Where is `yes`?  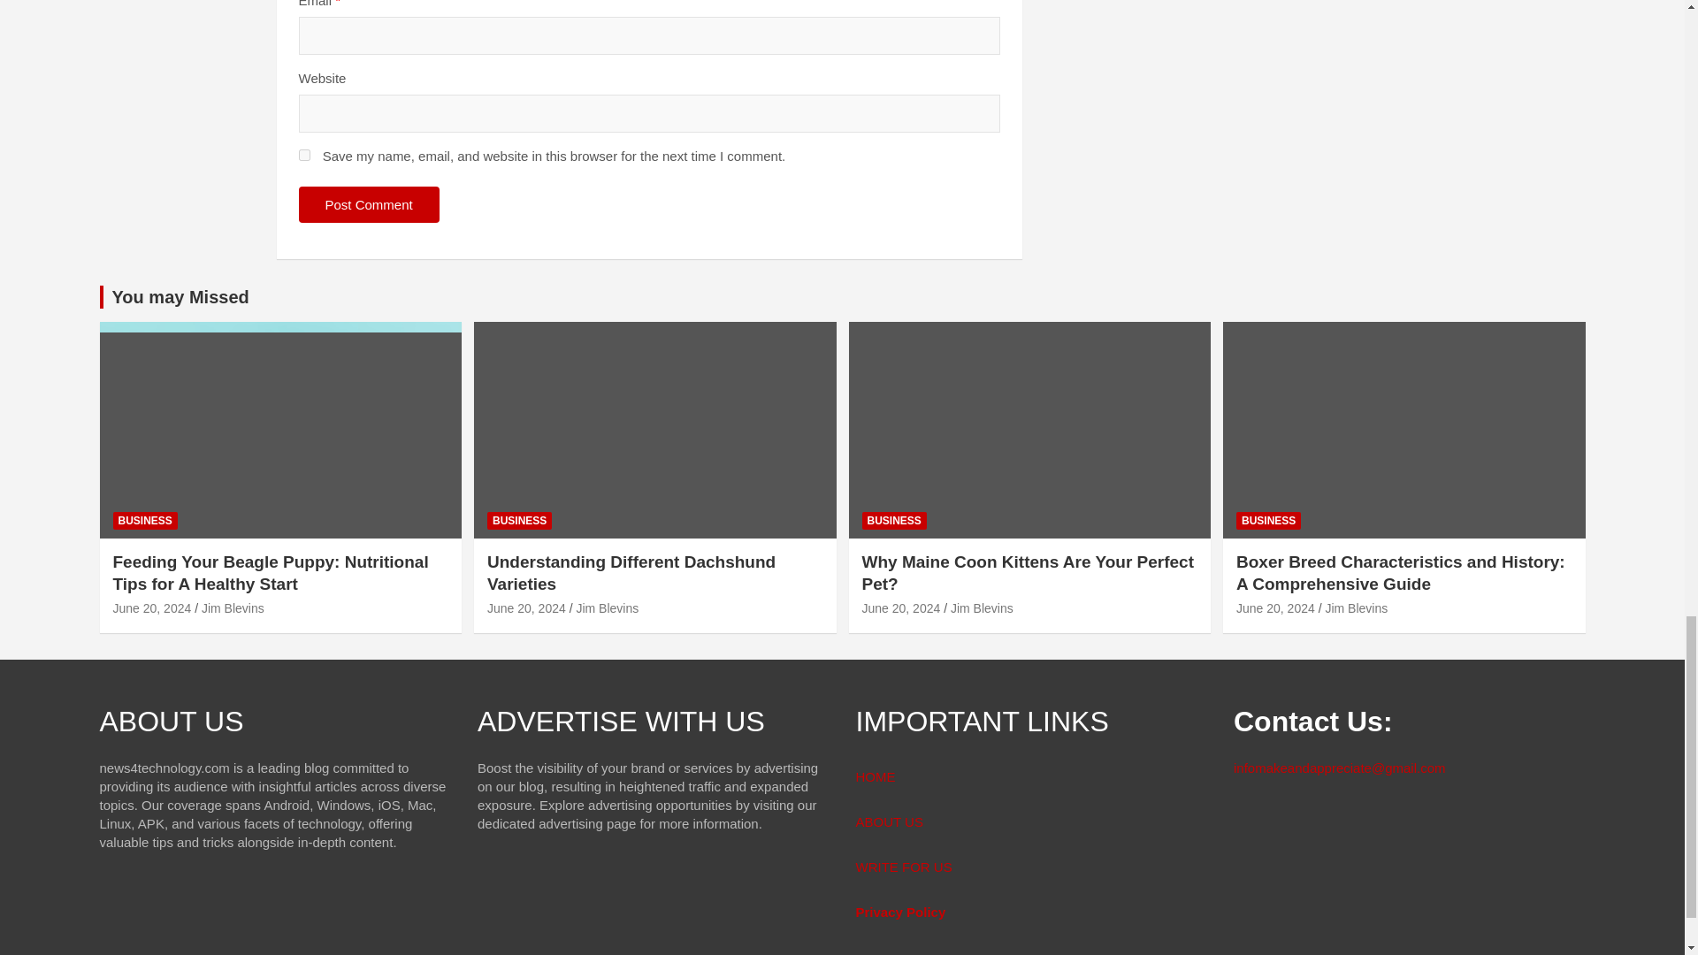 yes is located at coordinates (304, 155).